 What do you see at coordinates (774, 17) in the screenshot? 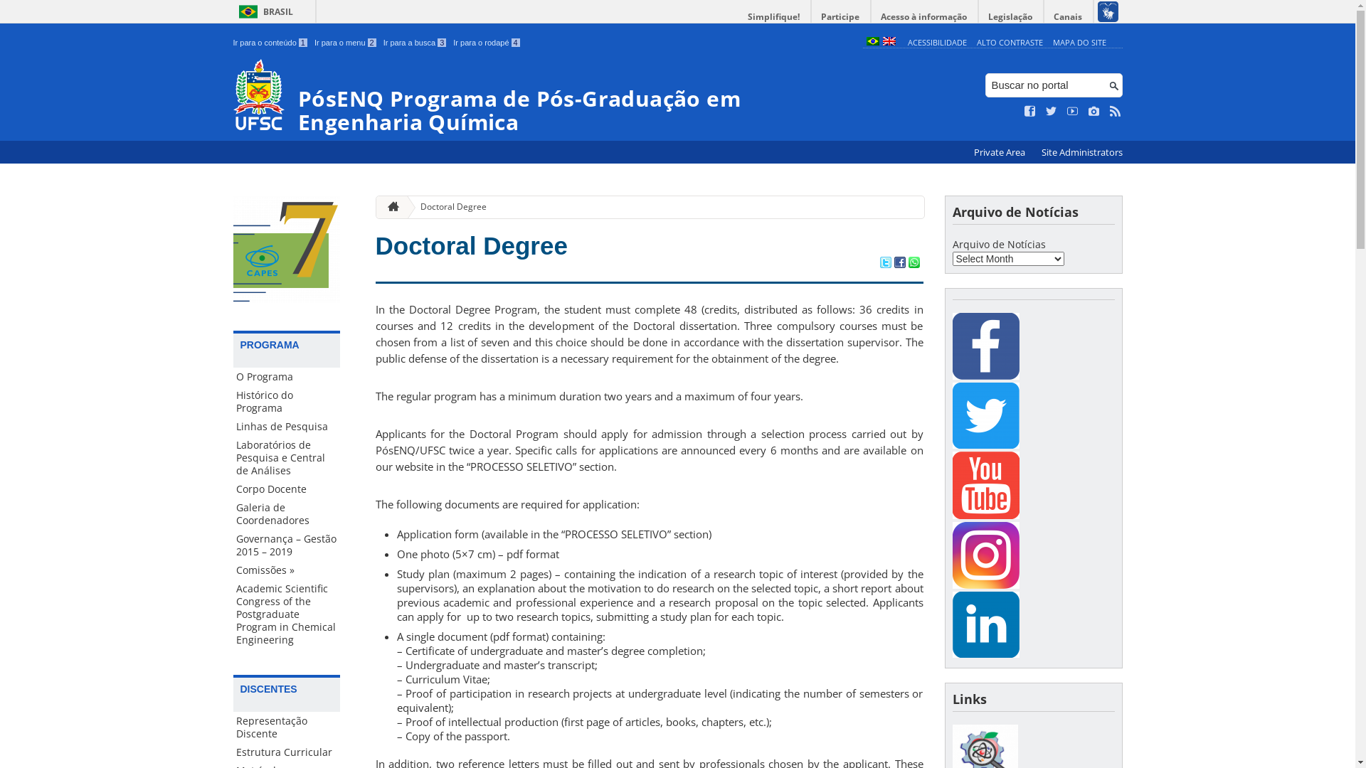
I see `Simplifique!` at bounding box center [774, 17].